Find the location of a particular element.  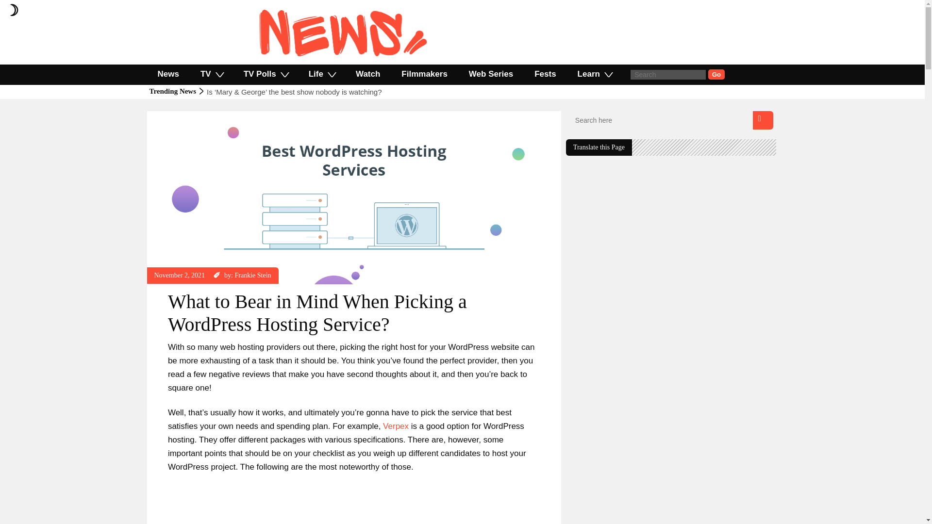

Life is located at coordinates (321, 74).